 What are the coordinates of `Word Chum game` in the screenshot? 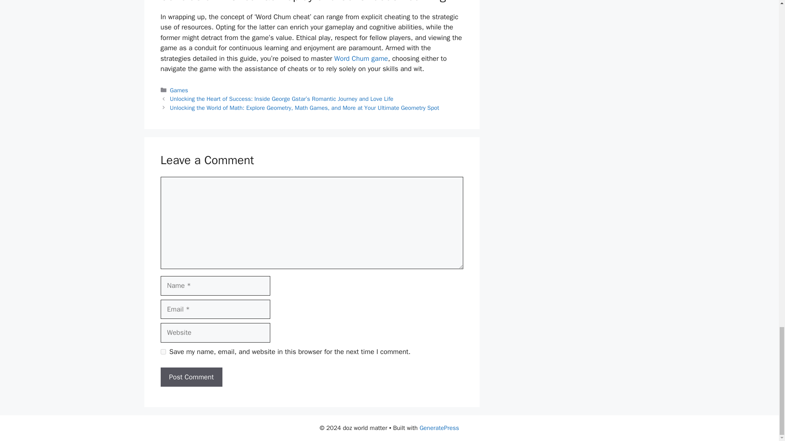 It's located at (361, 58).